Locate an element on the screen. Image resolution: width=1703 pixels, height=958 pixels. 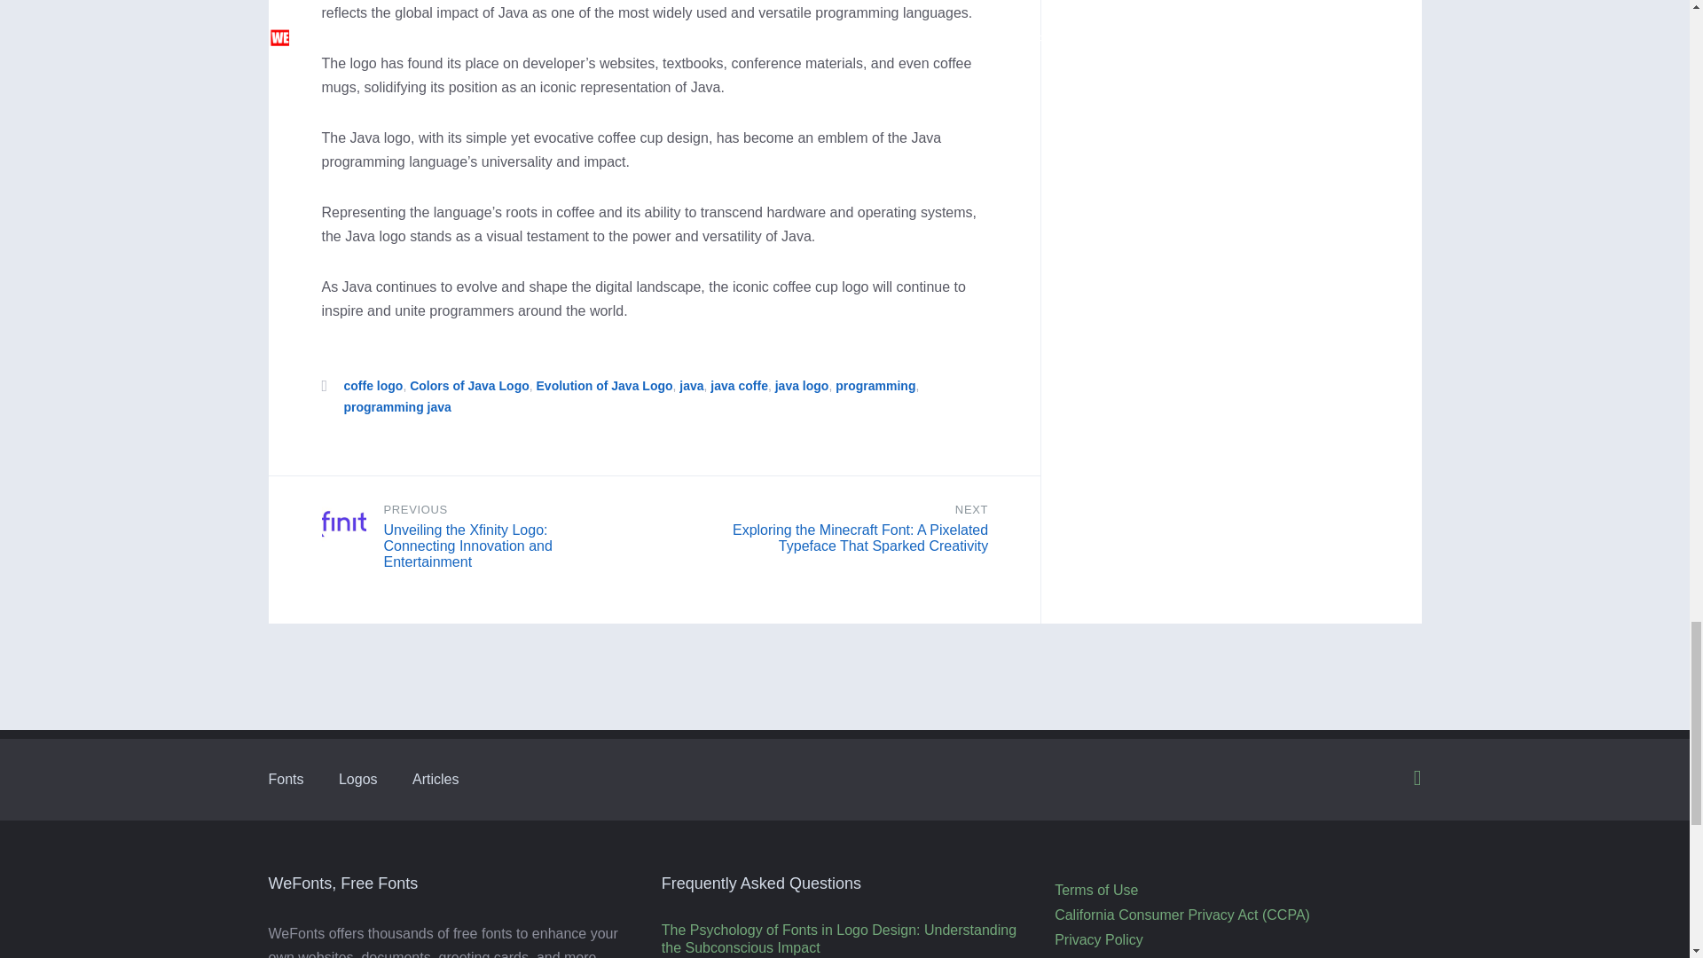
java is located at coordinates (691, 385).